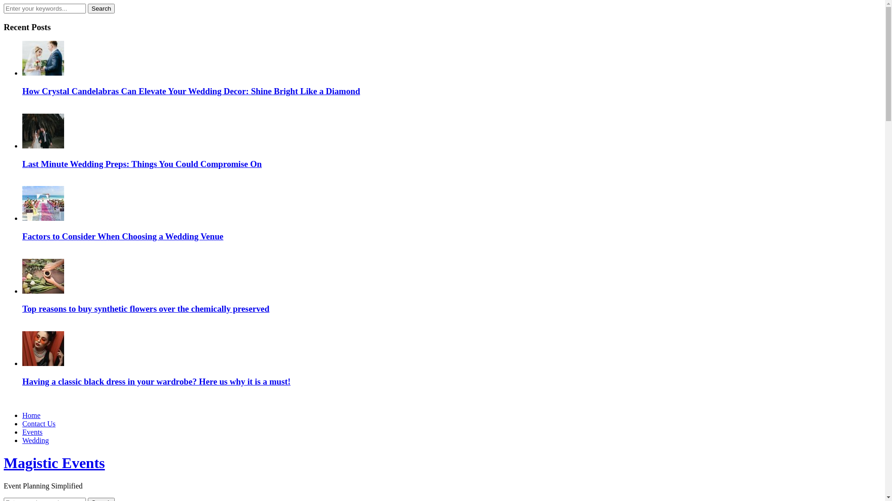 The image size is (892, 501). Describe the element at coordinates (54, 463) in the screenshot. I see `Magistic Events` at that location.